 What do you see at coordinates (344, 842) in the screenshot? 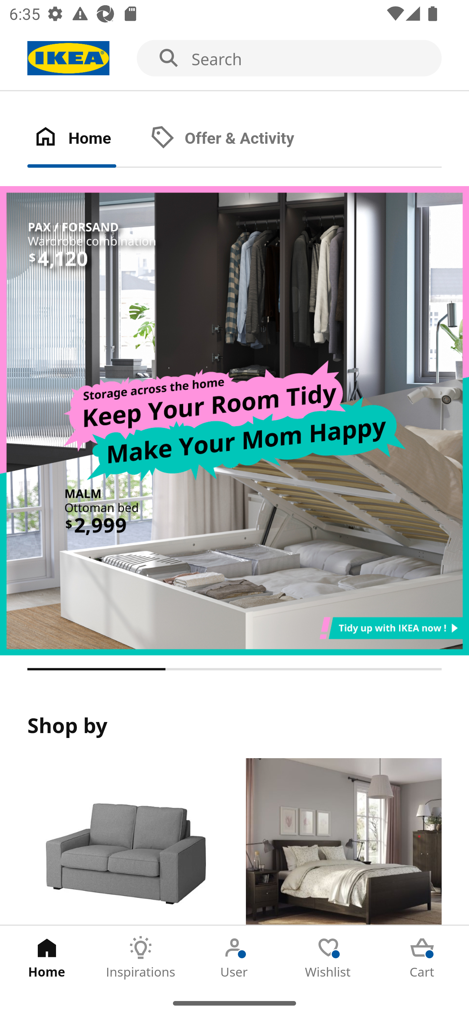
I see `Rooms` at bounding box center [344, 842].